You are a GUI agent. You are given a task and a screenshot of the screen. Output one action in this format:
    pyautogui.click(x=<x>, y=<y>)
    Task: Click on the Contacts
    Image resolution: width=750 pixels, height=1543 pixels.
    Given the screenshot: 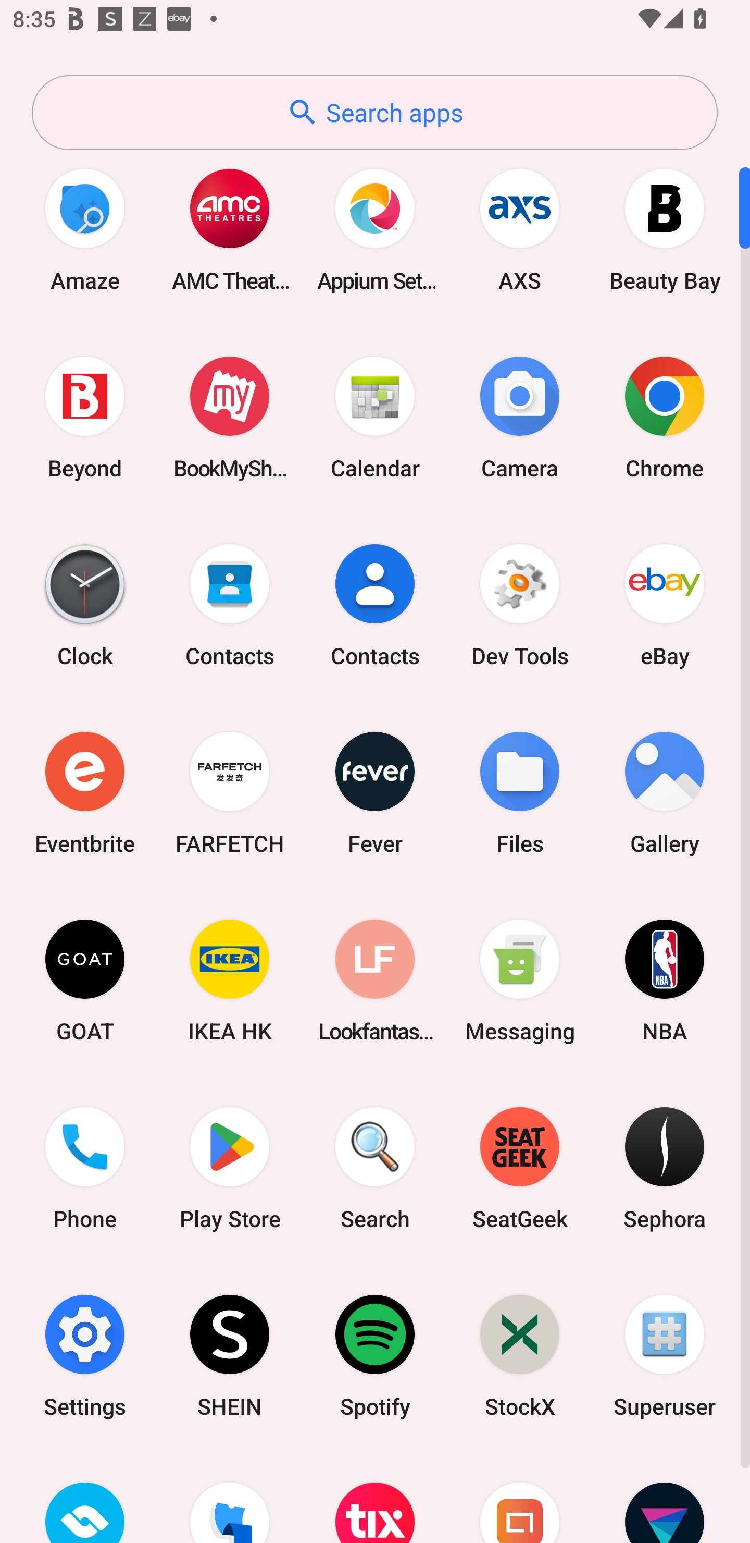 What is the action you would take?
    pyautogui.click(x=375, y=605)
    